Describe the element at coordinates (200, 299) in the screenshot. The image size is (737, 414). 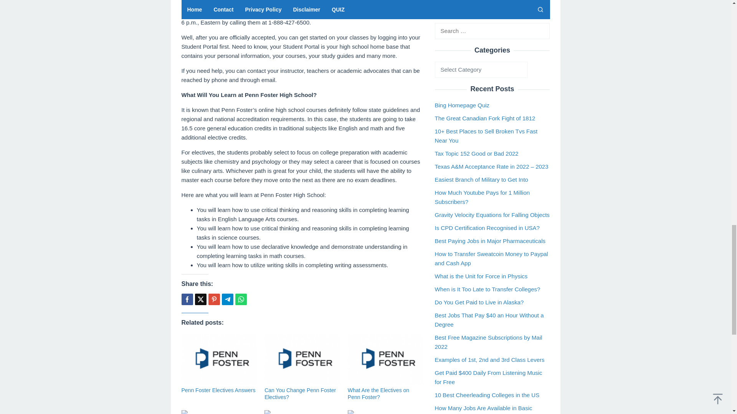
I see `Tweet this` at that location.